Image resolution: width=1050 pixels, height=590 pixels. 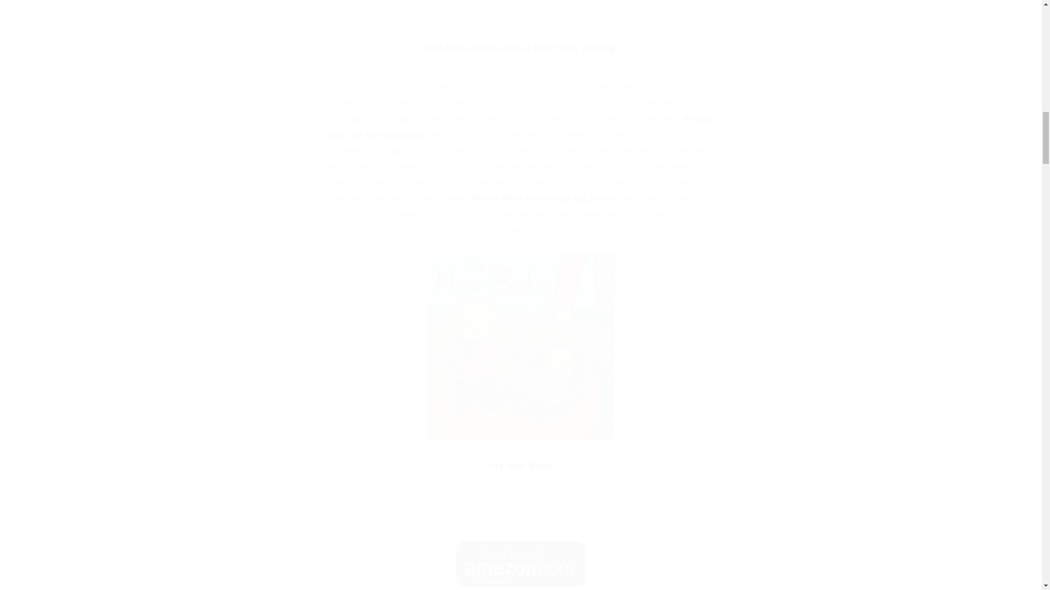 What do you see at coordinates (518, 127) in the screenshot?
I see `big sister books` at bounding box center [518, 127].